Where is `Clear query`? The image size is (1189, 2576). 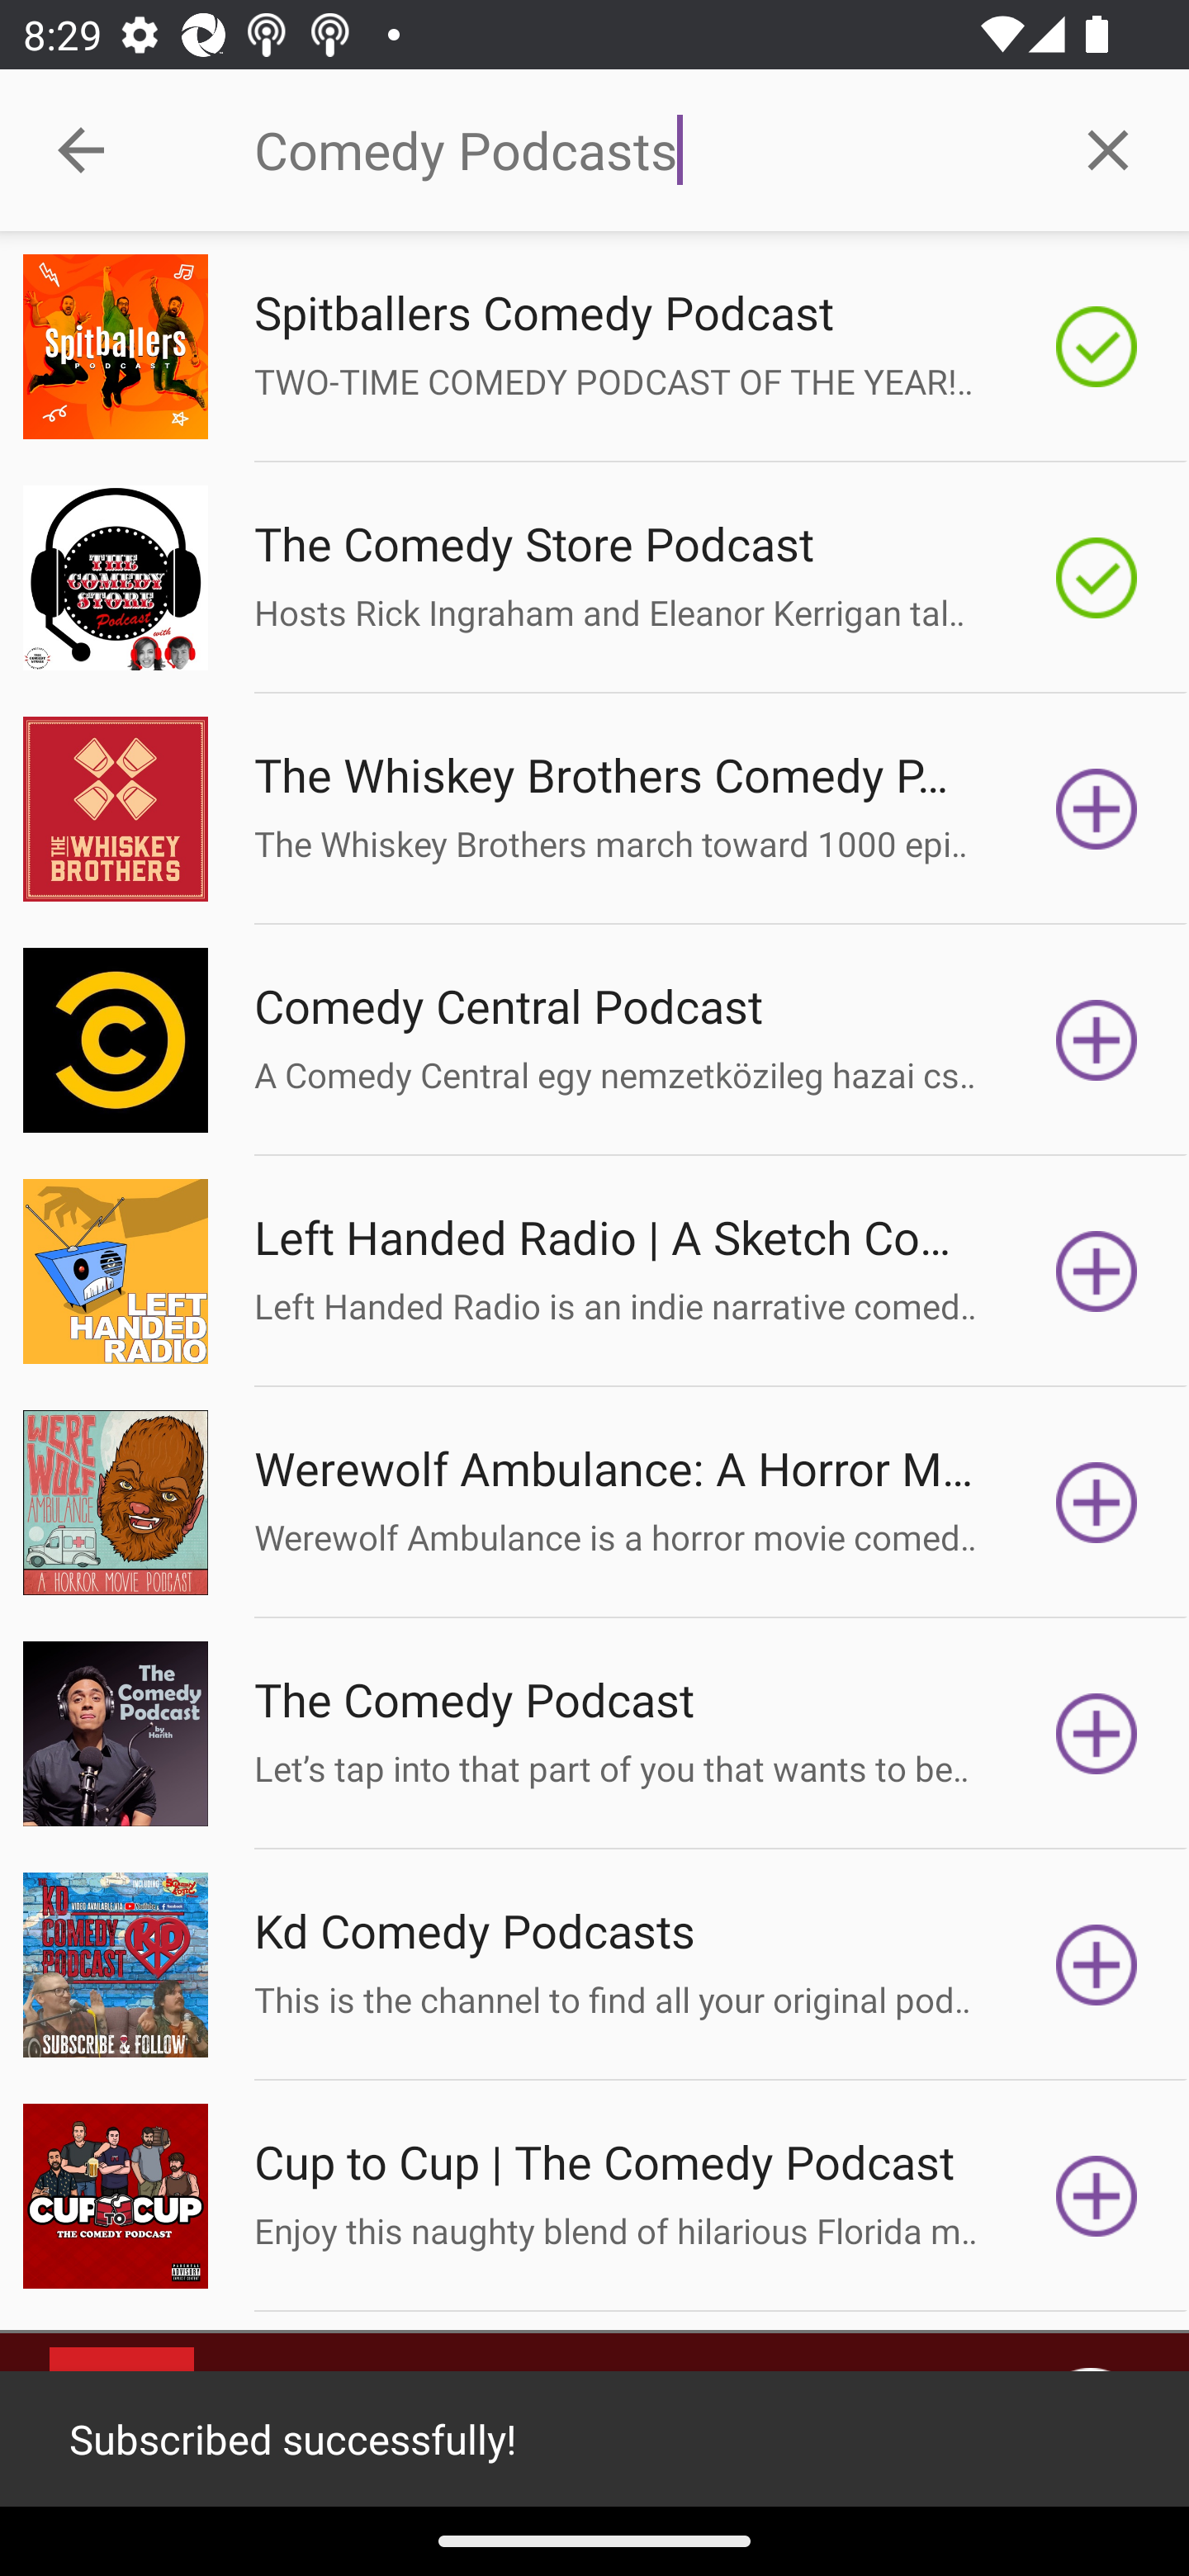 Clear query is located at coordinates (1108, 149).